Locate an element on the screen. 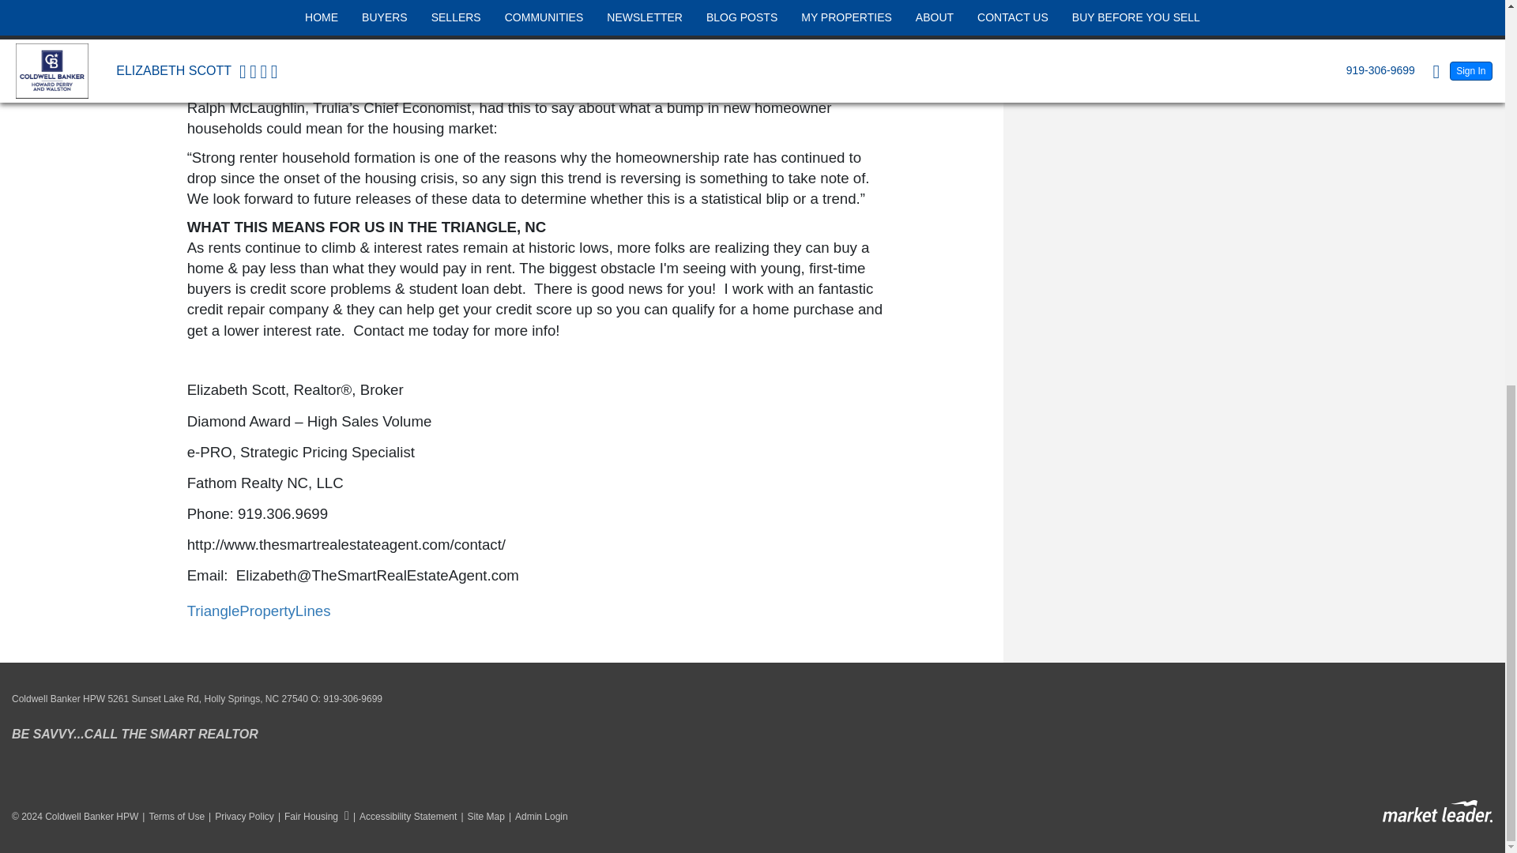  Triangle Property Lines  is located at coordinates (258, 611).